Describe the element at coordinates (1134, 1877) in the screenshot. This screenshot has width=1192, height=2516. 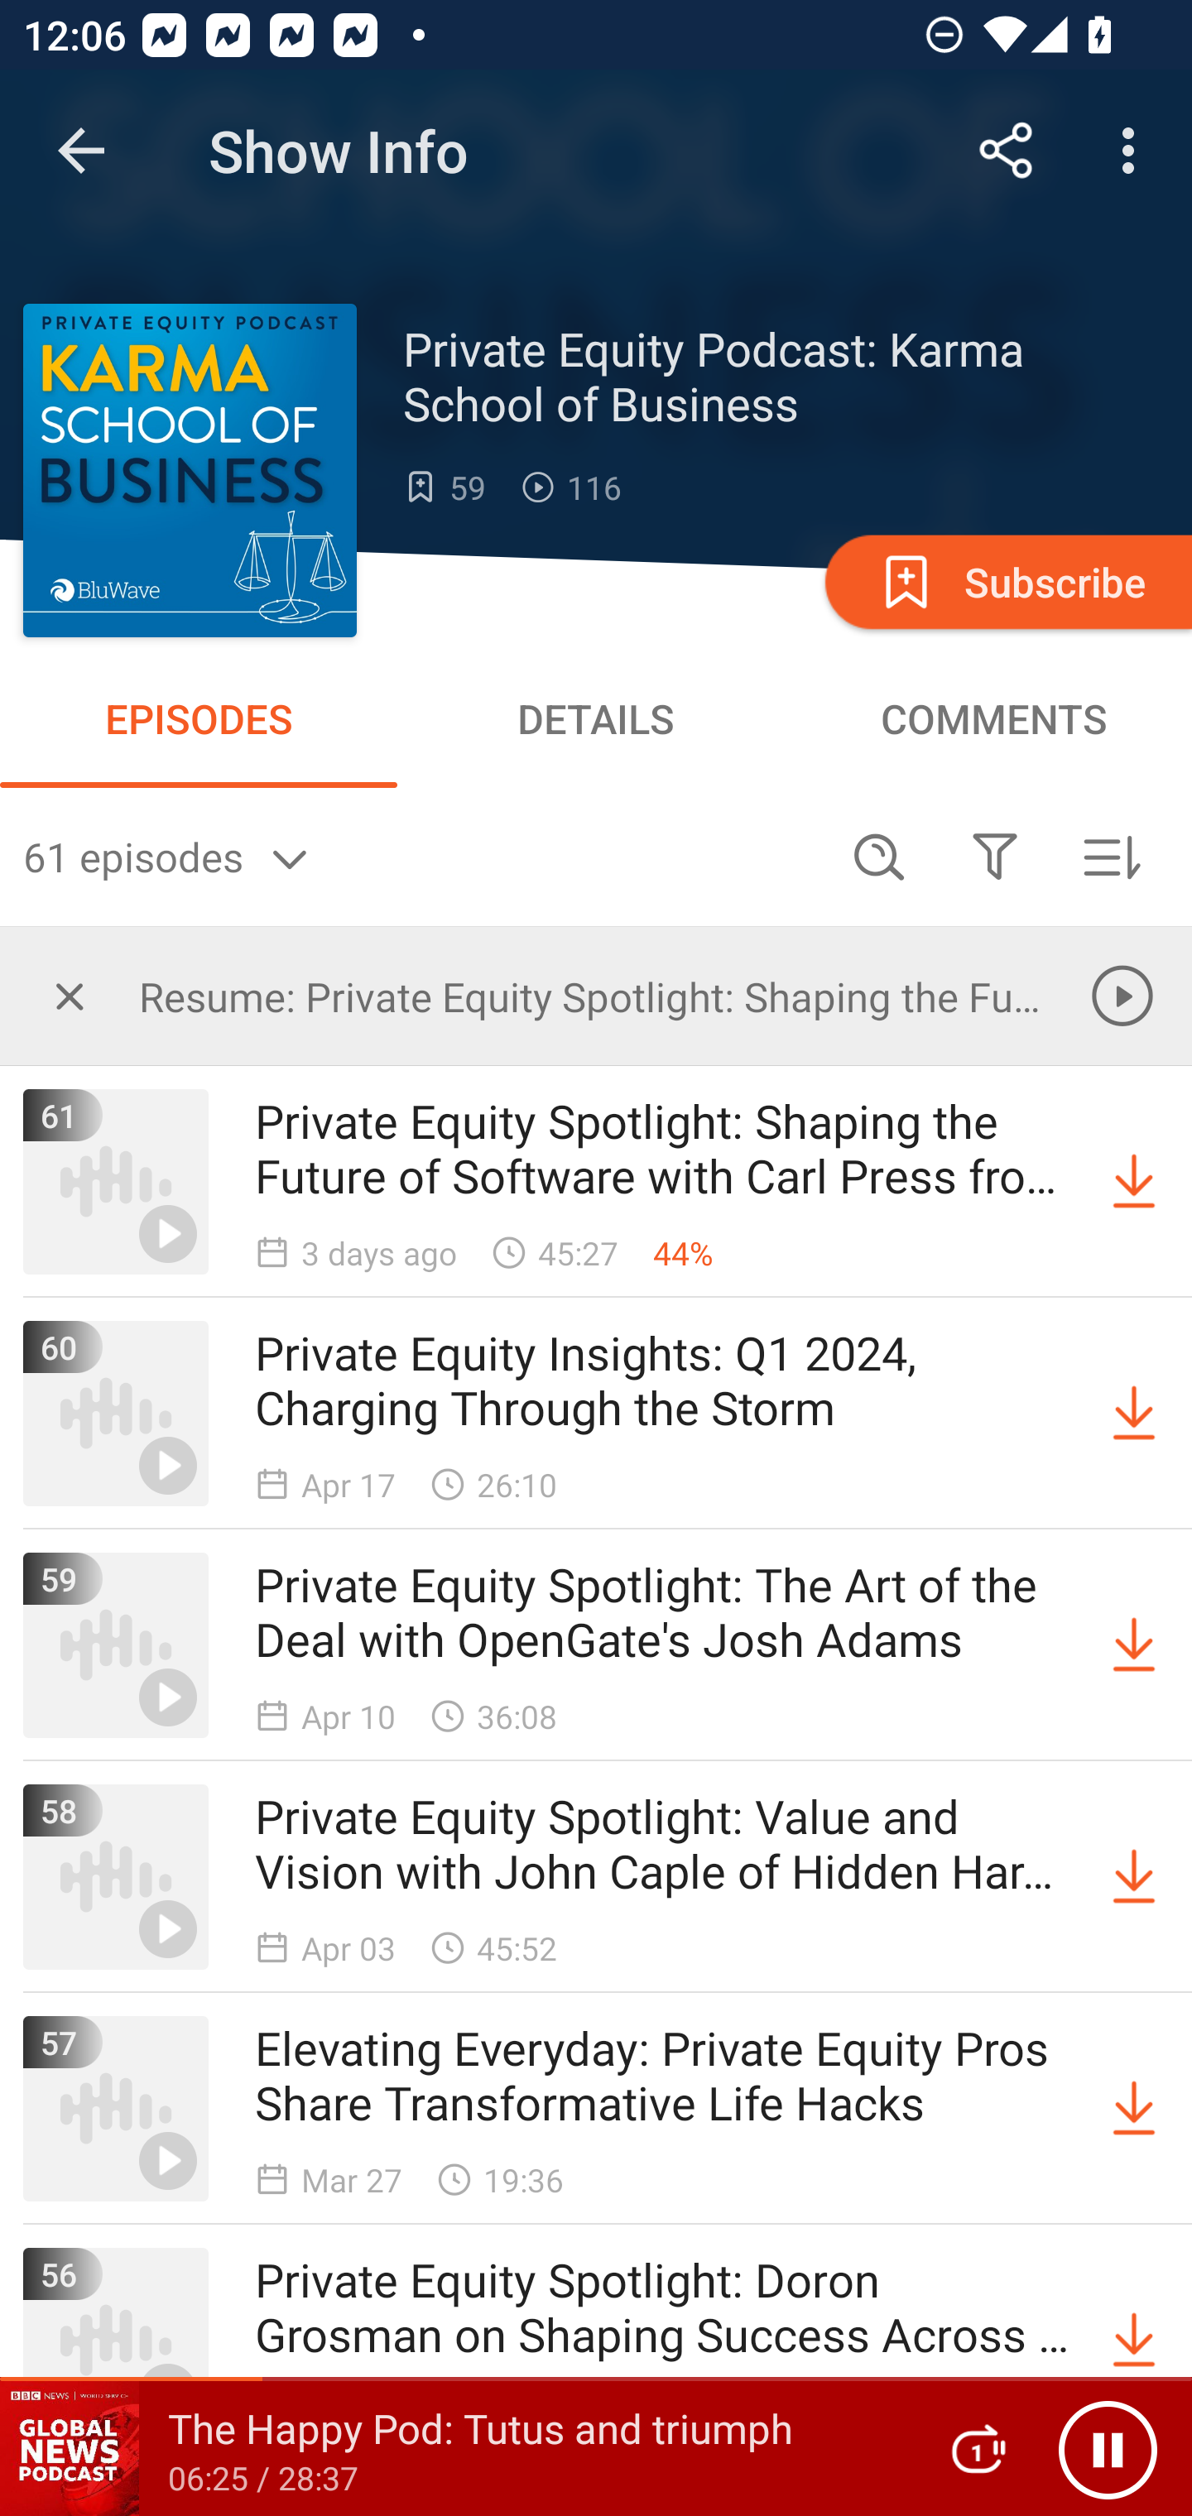
I see `Download` at that location.